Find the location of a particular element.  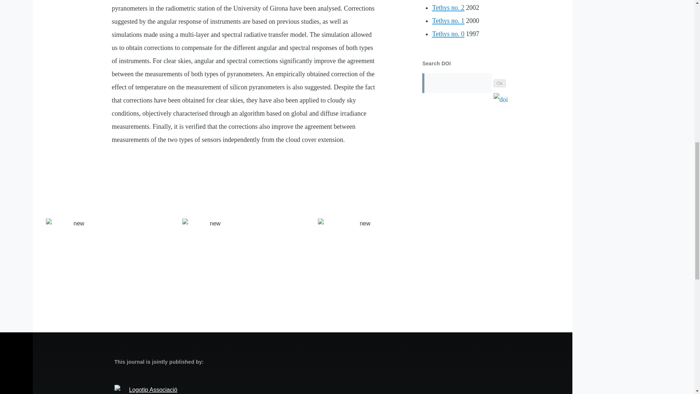

Tethys no. 2 is located at coordinates (448, 7).